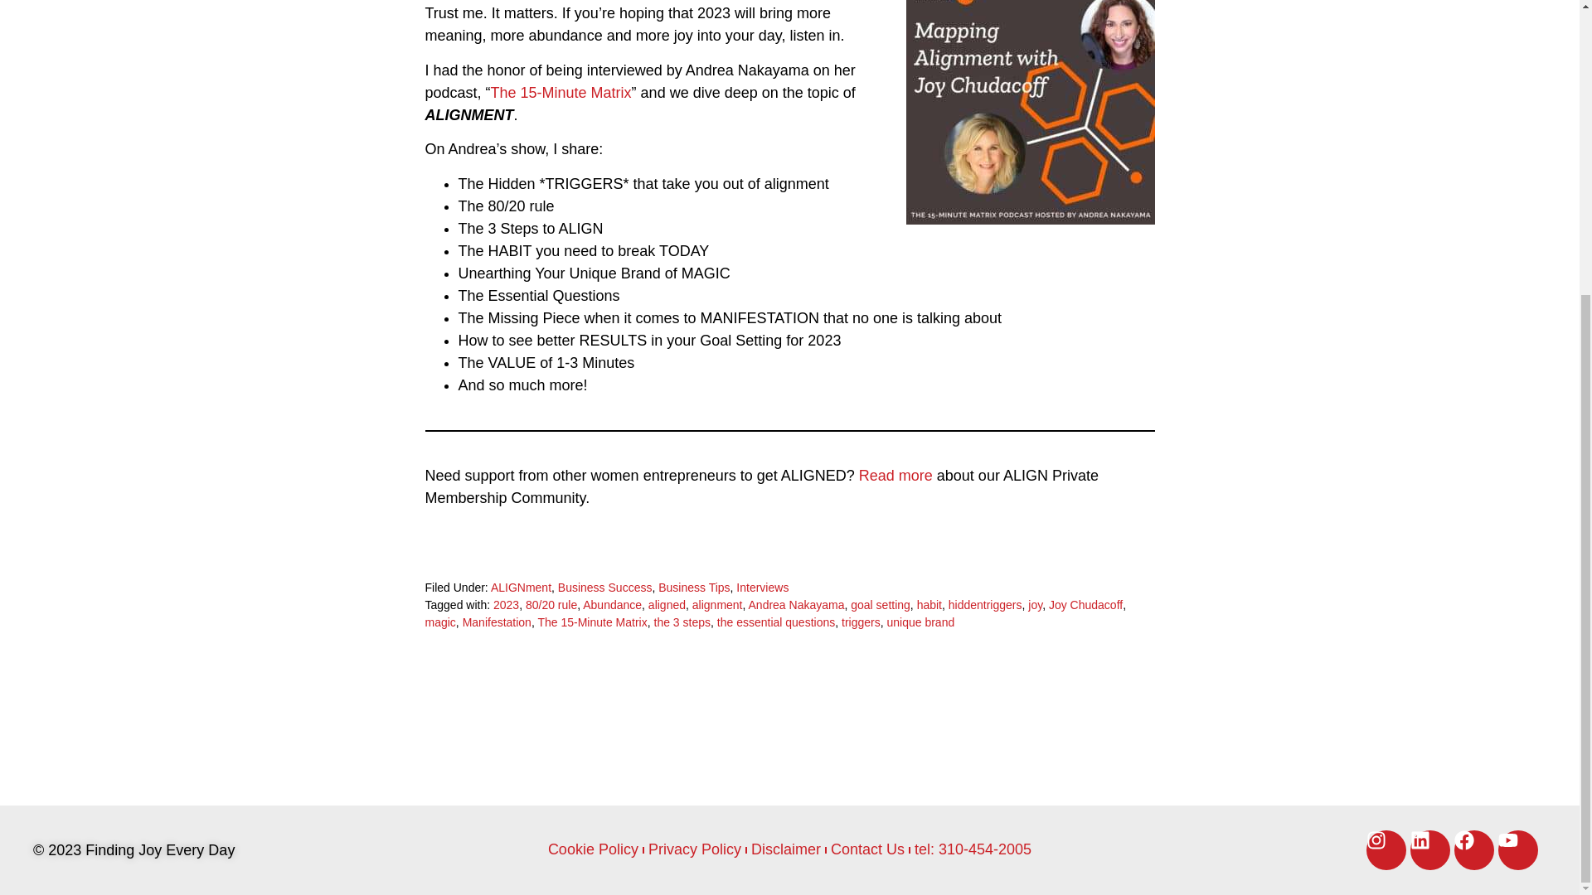 The image size is (1592, 895). Describe the element at coordinates (929, 605) in the screenshot. I see `habit` at that location.